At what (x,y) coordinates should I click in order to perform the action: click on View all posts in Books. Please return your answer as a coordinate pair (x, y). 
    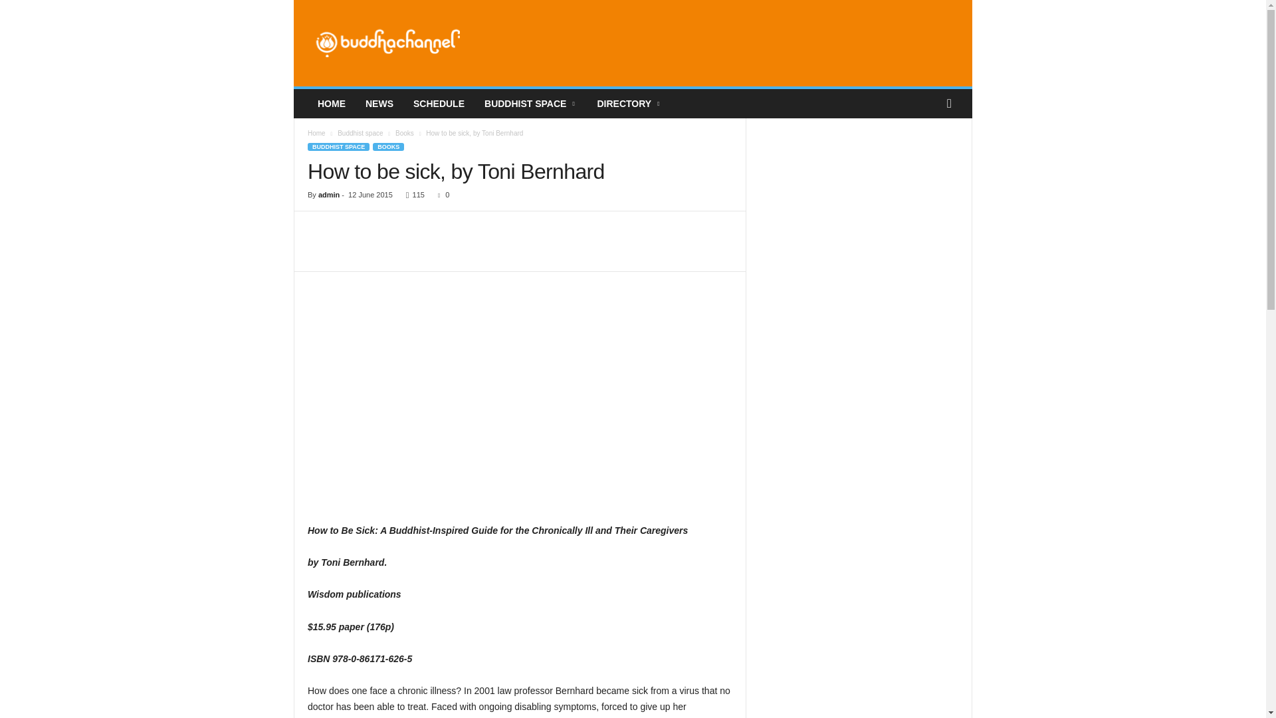
    Looking at the image, I should click on (404, 133).